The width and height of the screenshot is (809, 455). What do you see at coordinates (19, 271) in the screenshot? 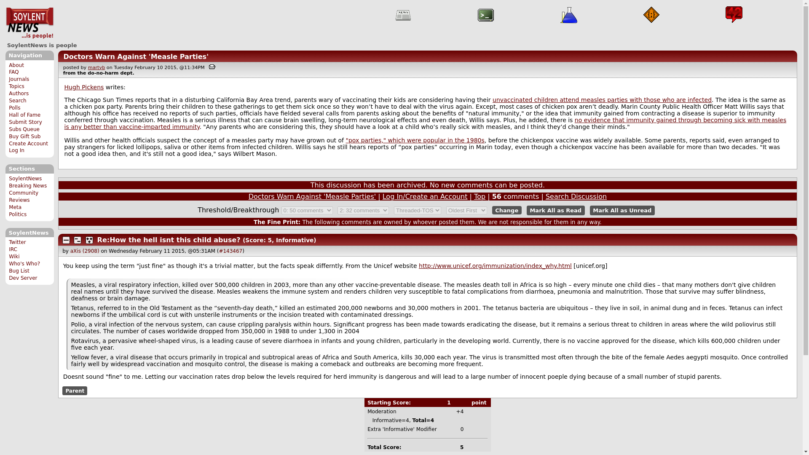
I see `Bug List` at bounding box center [19, 271].